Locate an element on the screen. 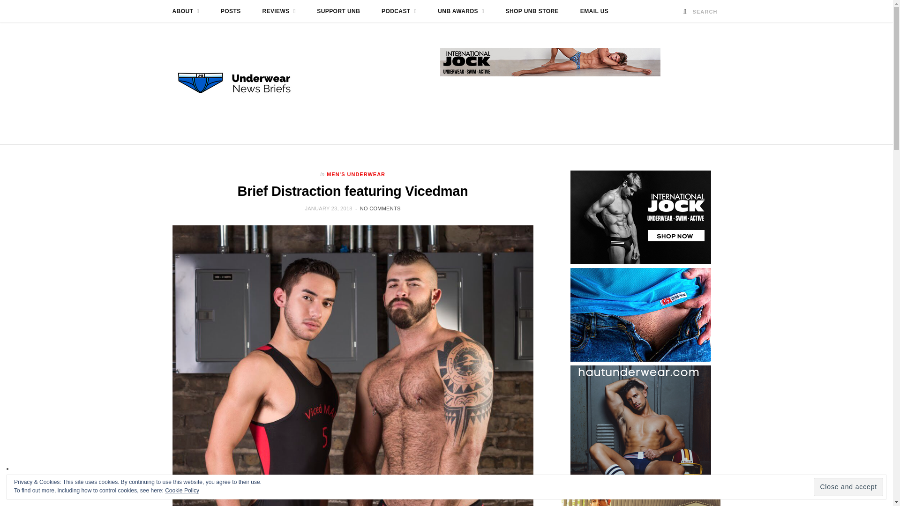 The image size is (900, 506). Underwear News Briefs is located at coordinates (243, 83).